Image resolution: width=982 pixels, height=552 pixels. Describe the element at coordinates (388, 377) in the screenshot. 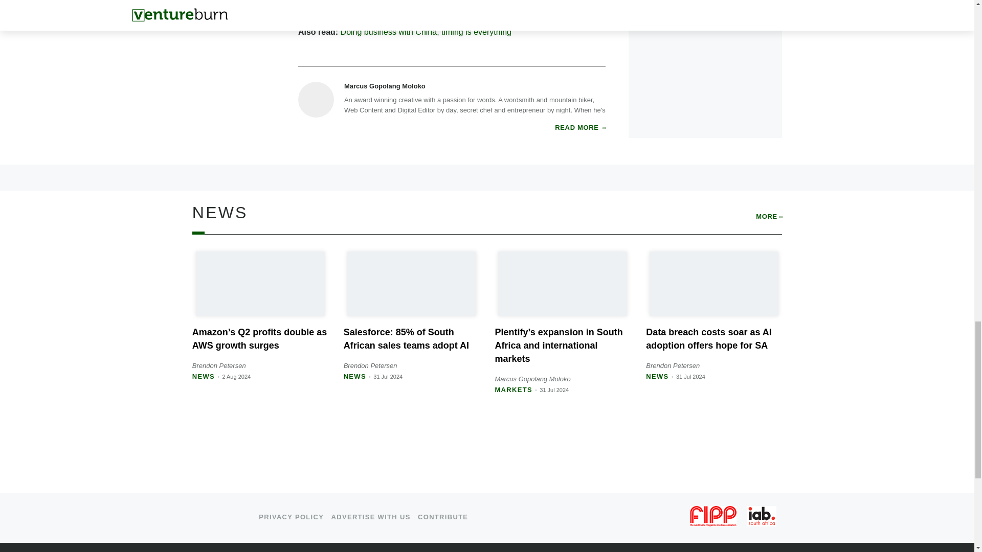

I see `31 Jul 2024` at that location.